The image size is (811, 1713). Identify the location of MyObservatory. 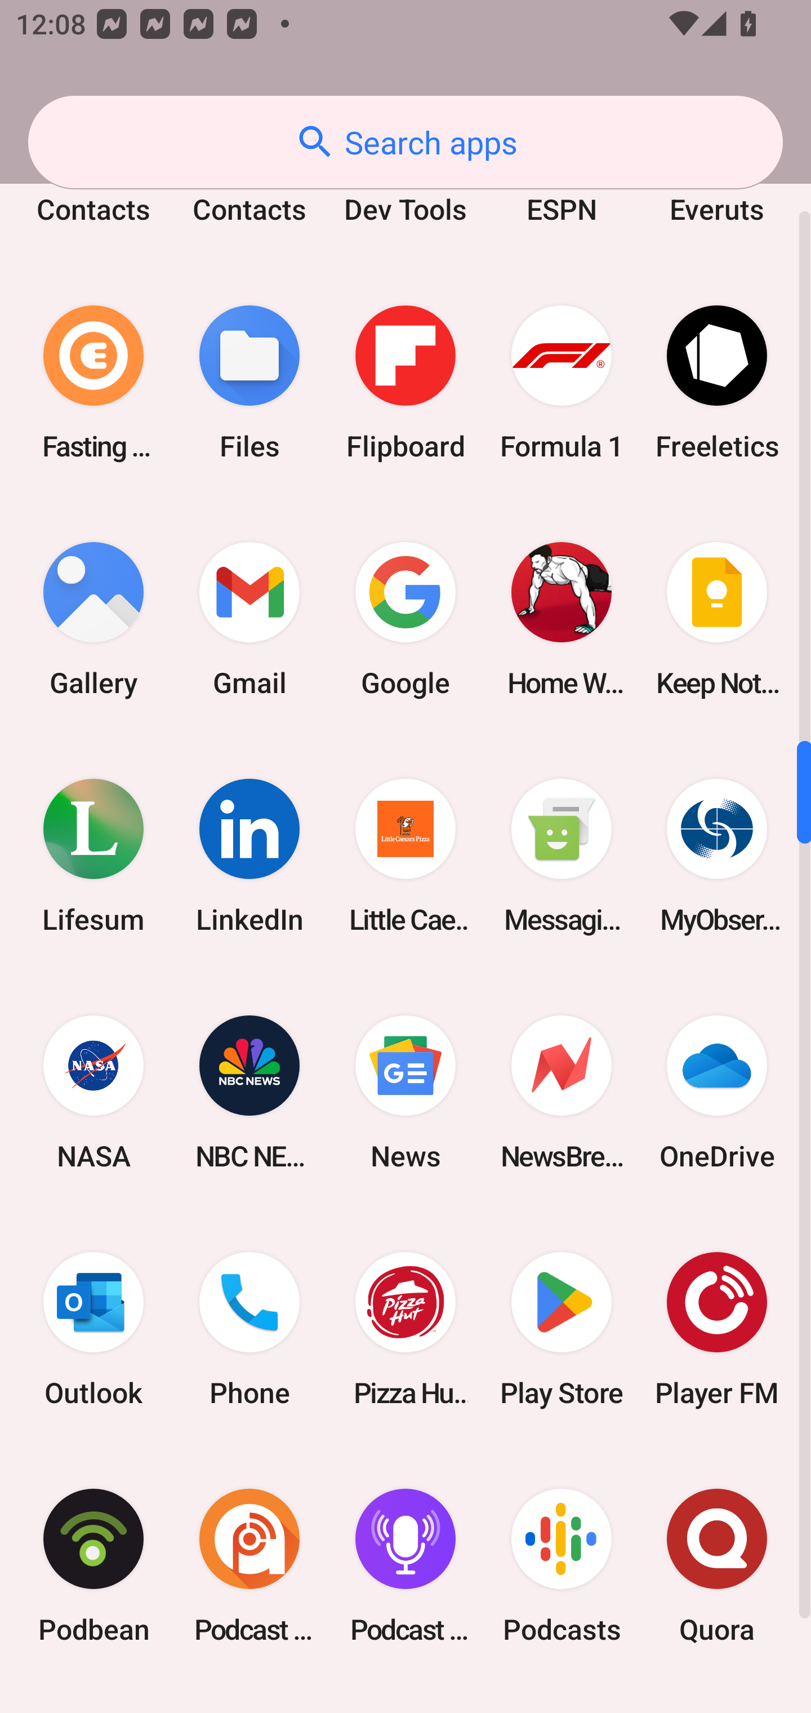
(717, 856).